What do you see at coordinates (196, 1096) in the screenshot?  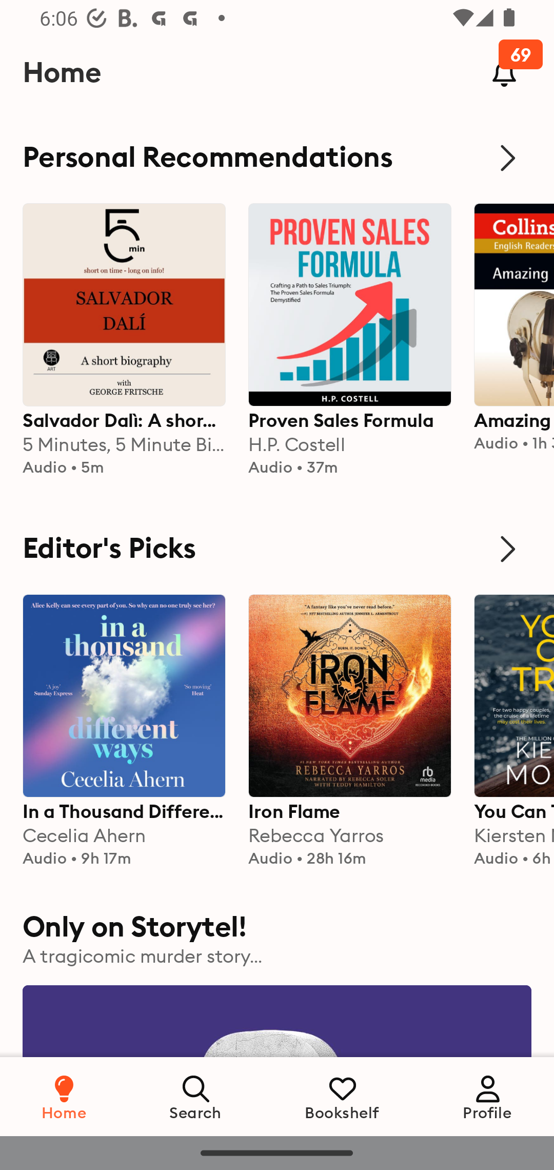 I see `Search` at bounding box center [196, 1096].